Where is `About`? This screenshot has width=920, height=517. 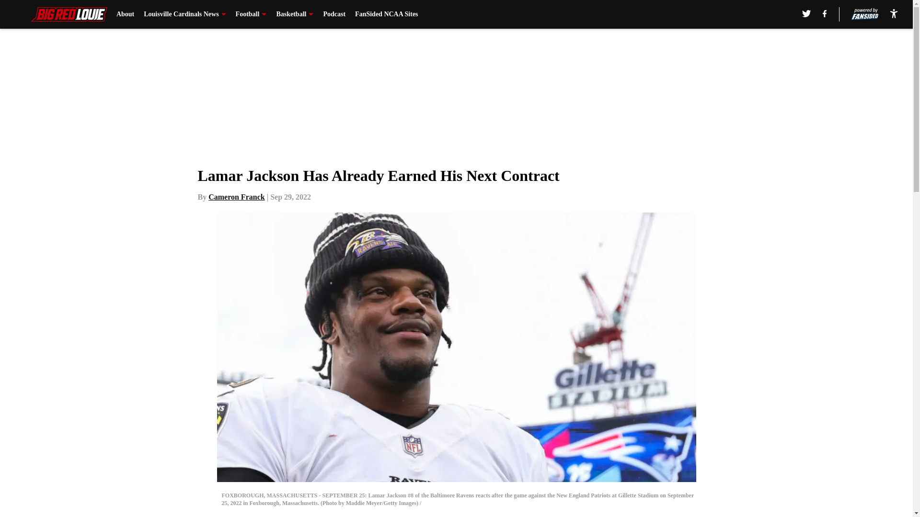
About is located at coordinates (126, 14).